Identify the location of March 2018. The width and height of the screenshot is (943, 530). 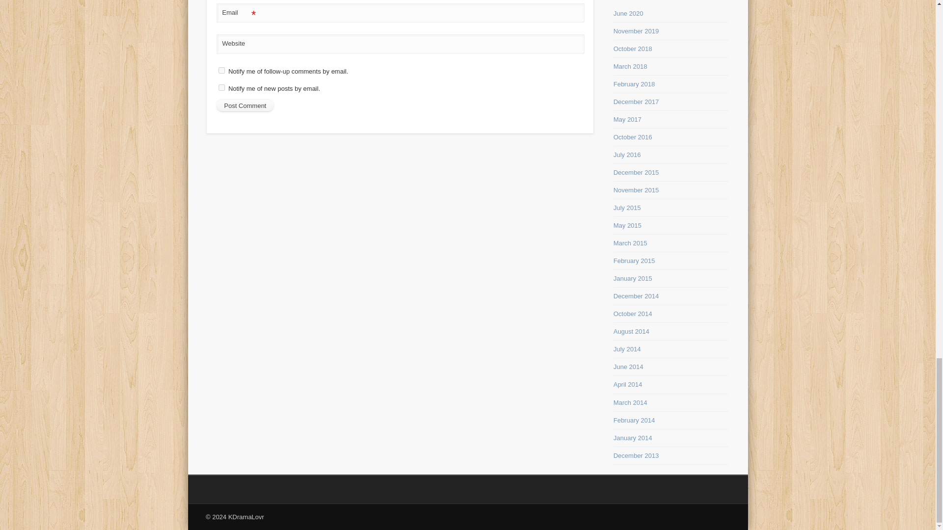
(630, 66).